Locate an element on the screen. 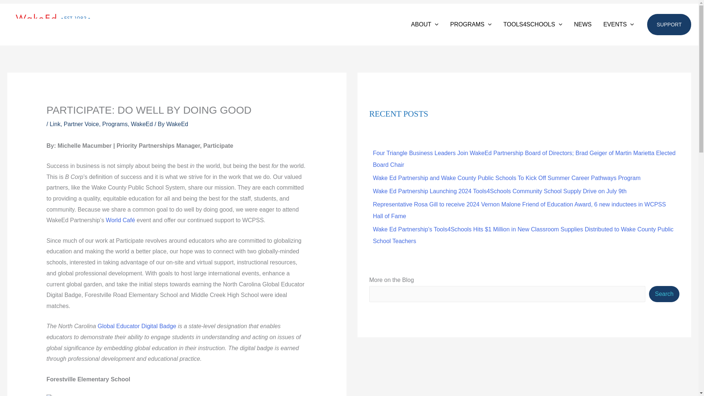  ABOUT is located at coordinates (425, 24).